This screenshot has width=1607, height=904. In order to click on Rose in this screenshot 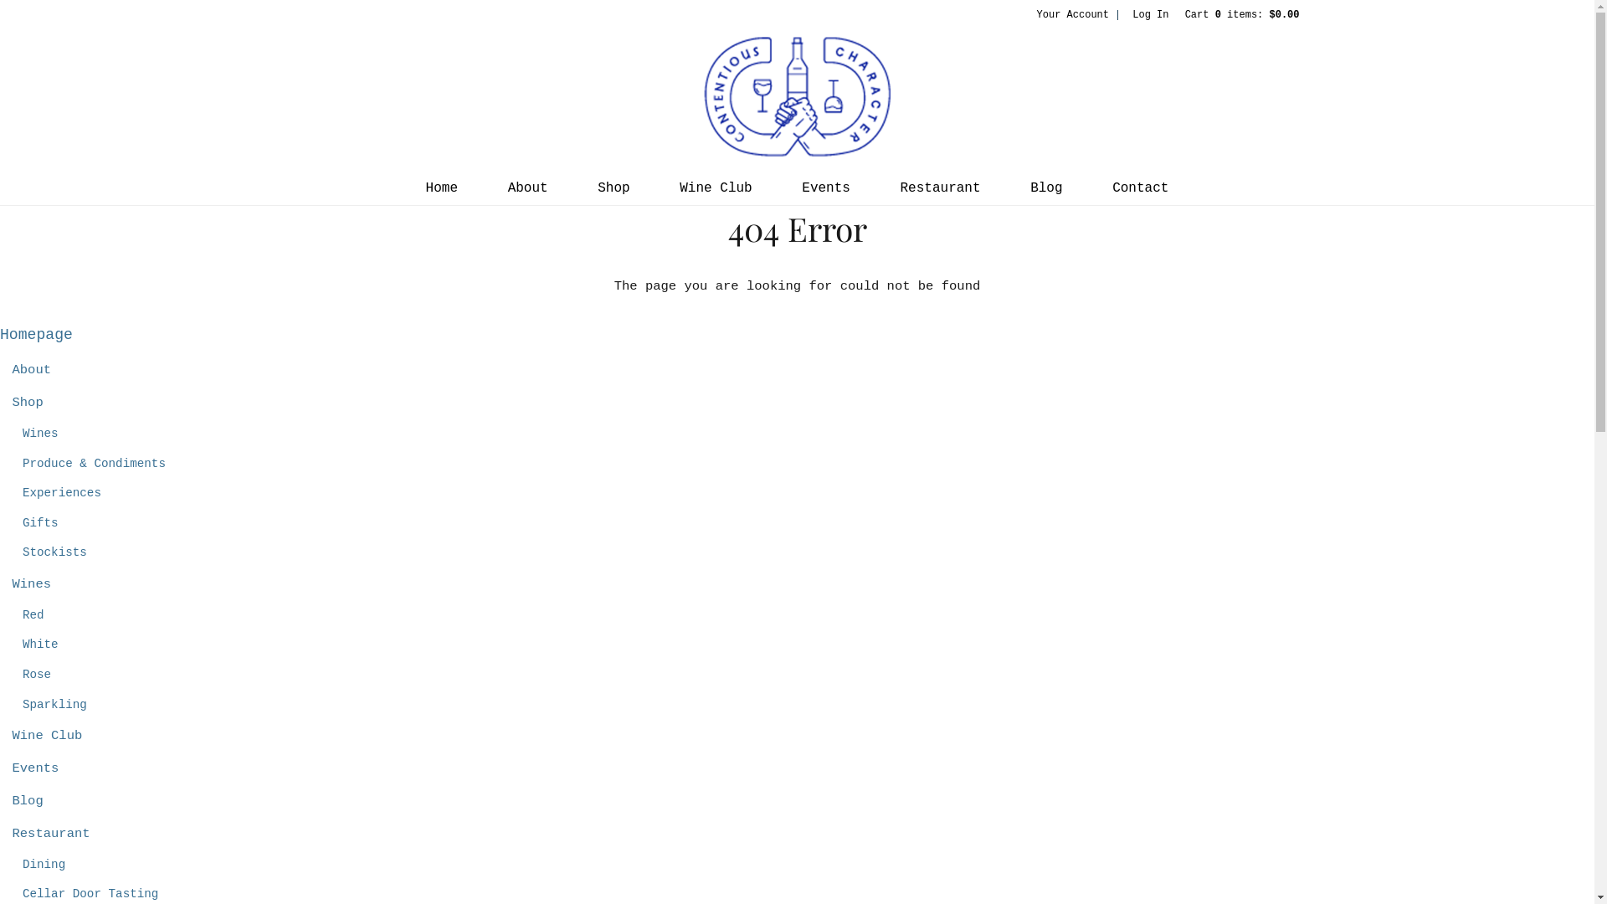, I will do `click(37, 675)`.